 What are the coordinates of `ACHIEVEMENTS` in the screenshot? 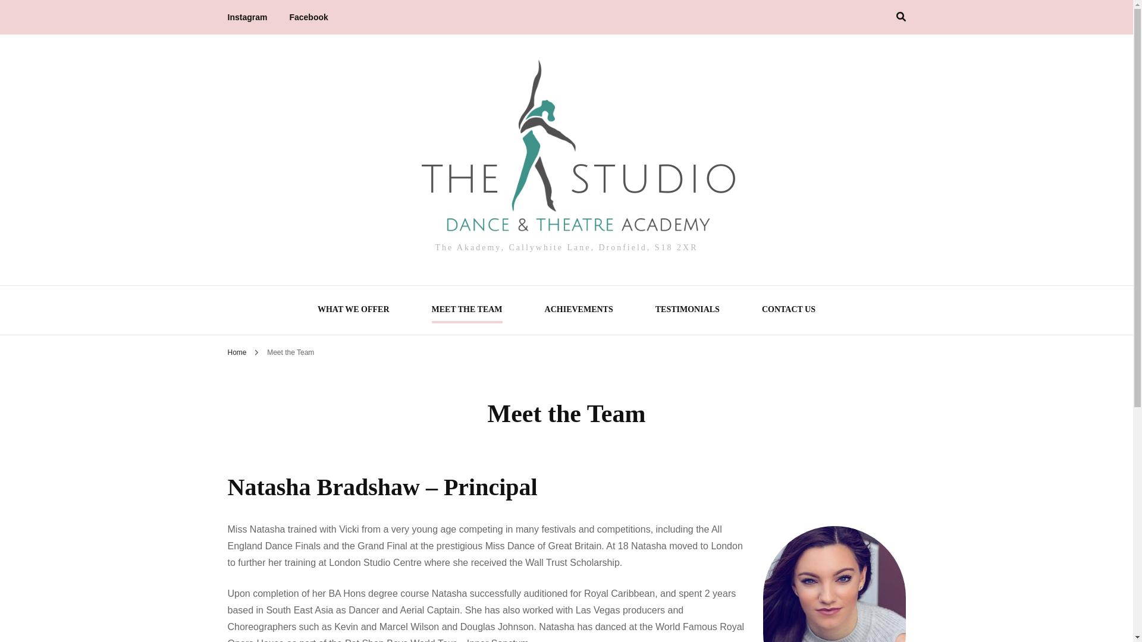 It's located at (579, 311).